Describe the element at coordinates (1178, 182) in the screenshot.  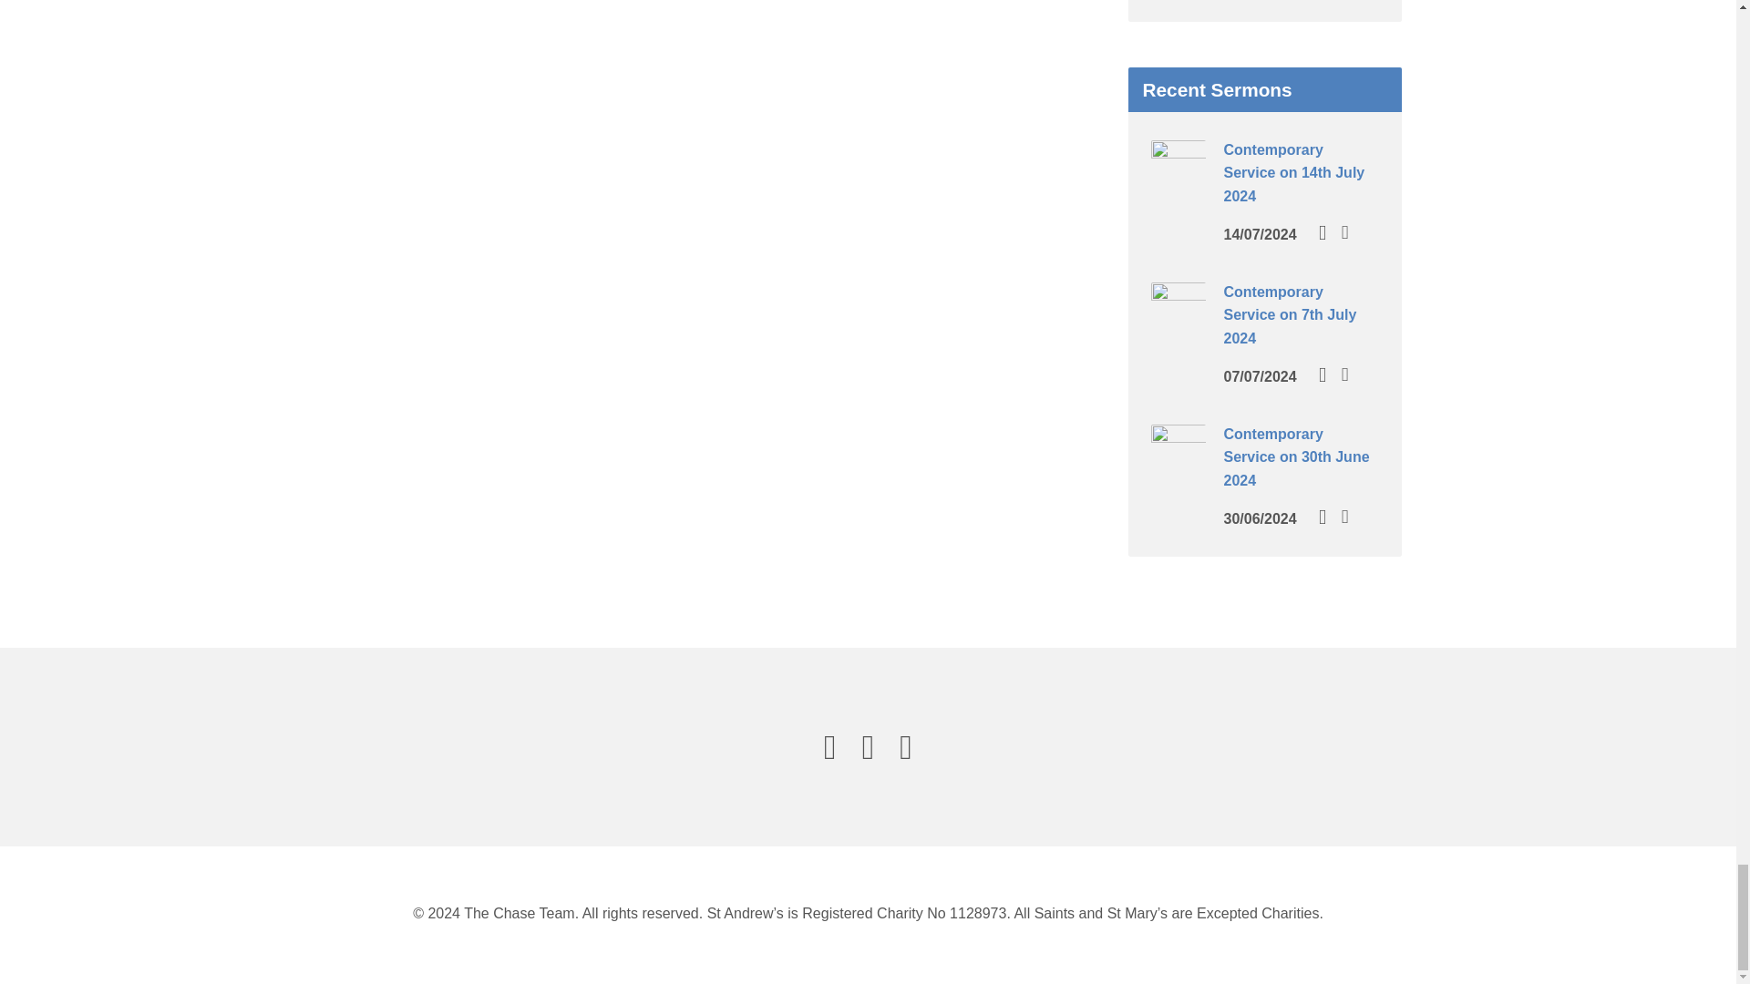
I see `Contemporary Service on 14th July 2024` at that location.